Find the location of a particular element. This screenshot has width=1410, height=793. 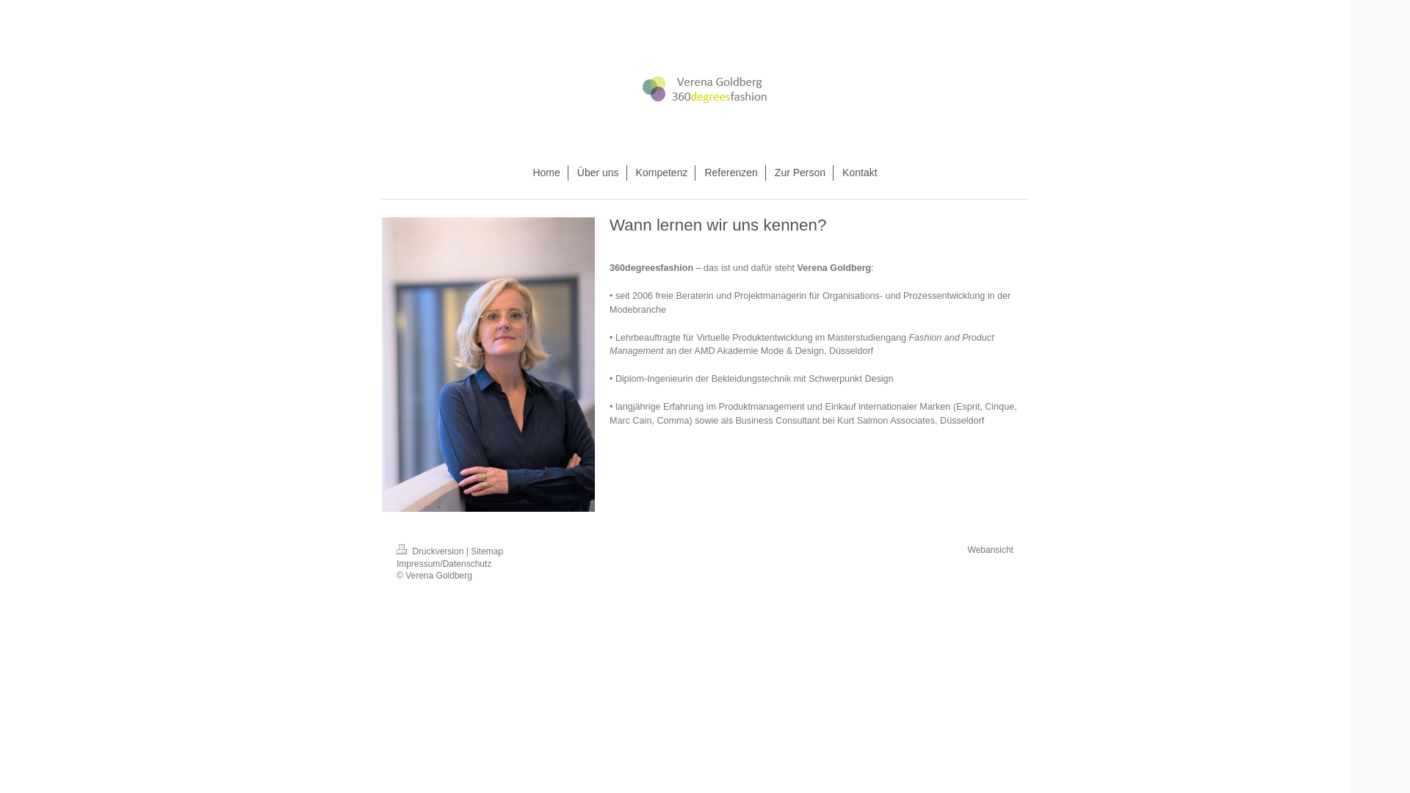

Druckversion is located at coordinates (432, 551).